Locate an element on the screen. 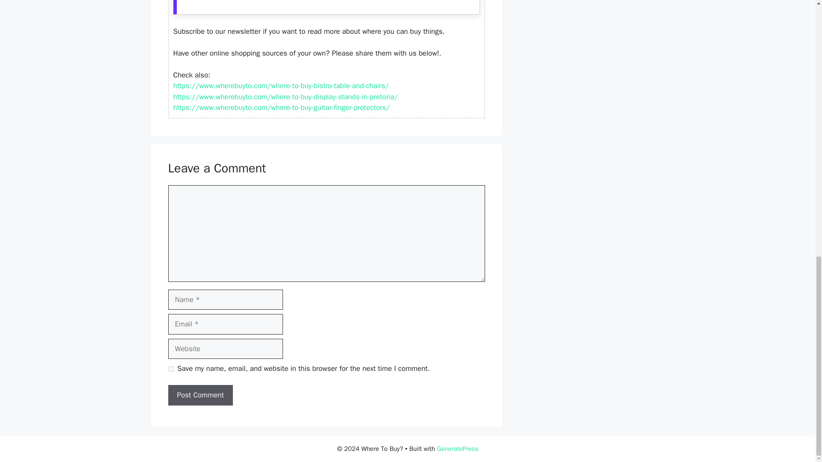 The height and width of the screenshot is (462, 822). Post Comment is located at coordinates (200, 395).